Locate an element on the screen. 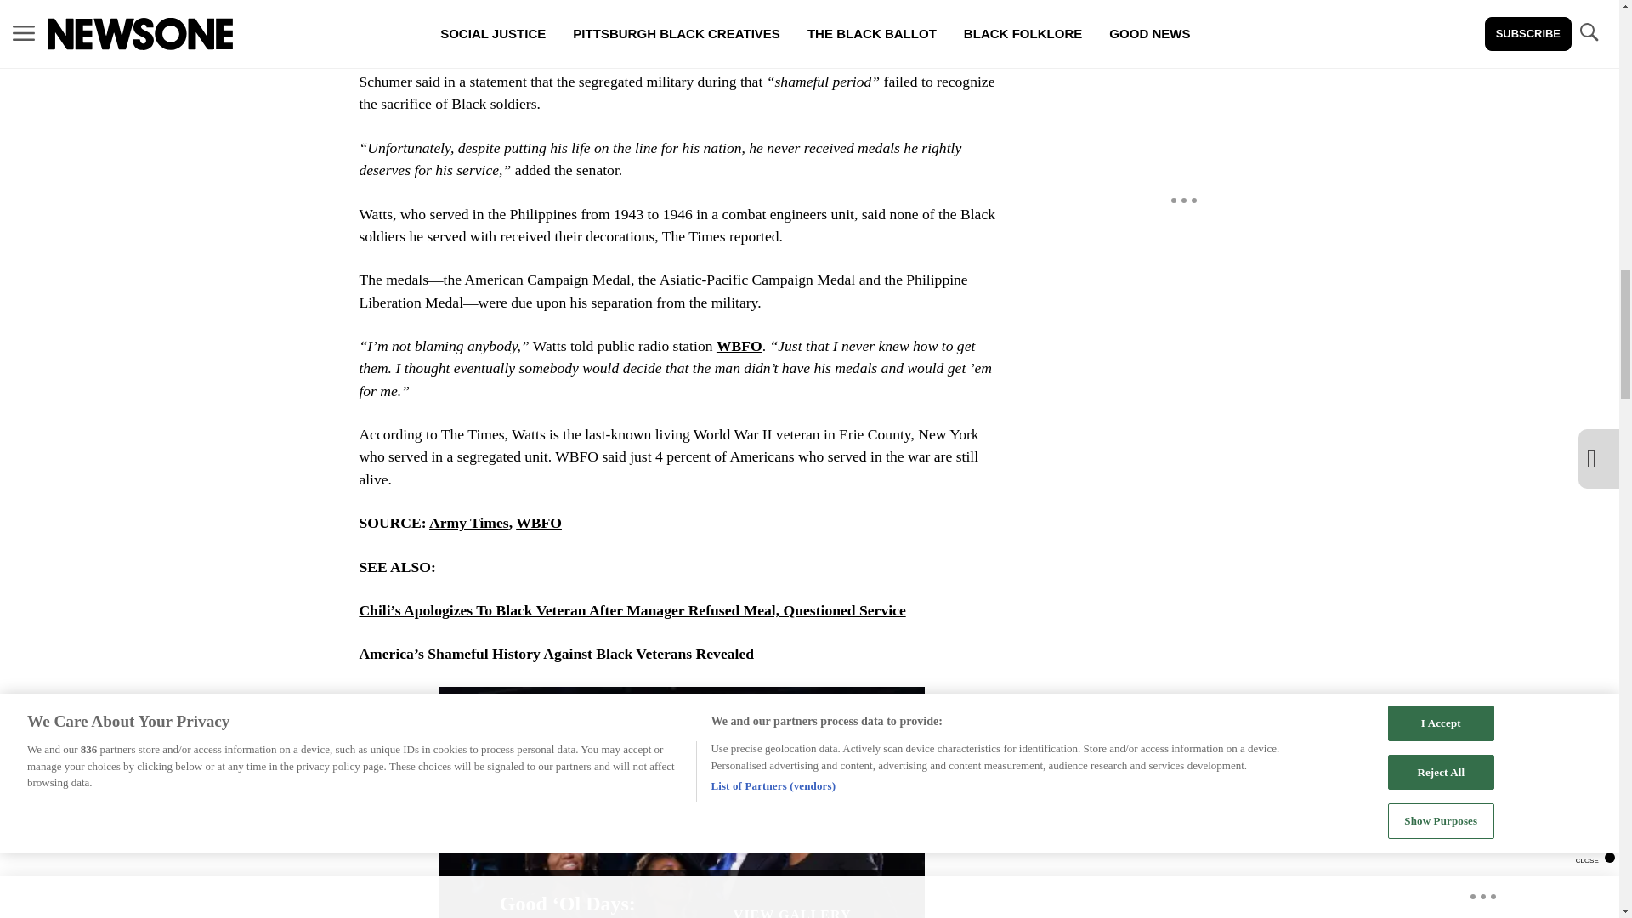 The height and width of the screenshot is (918, 1632). Army Times is located at coordinates (469, 522).